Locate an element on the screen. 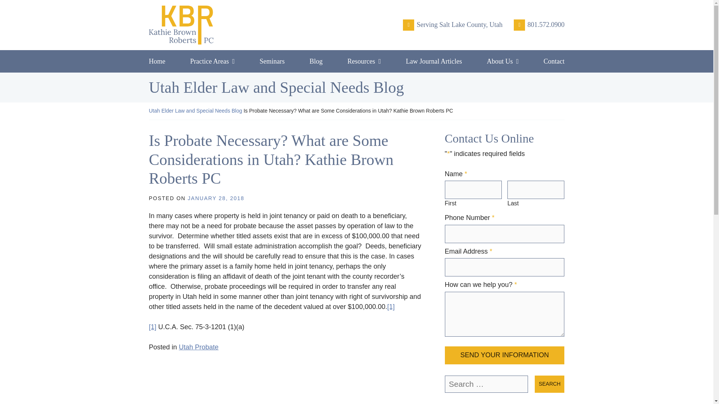 The image size is (719, 404). Search is located at coordinates (550, 384).